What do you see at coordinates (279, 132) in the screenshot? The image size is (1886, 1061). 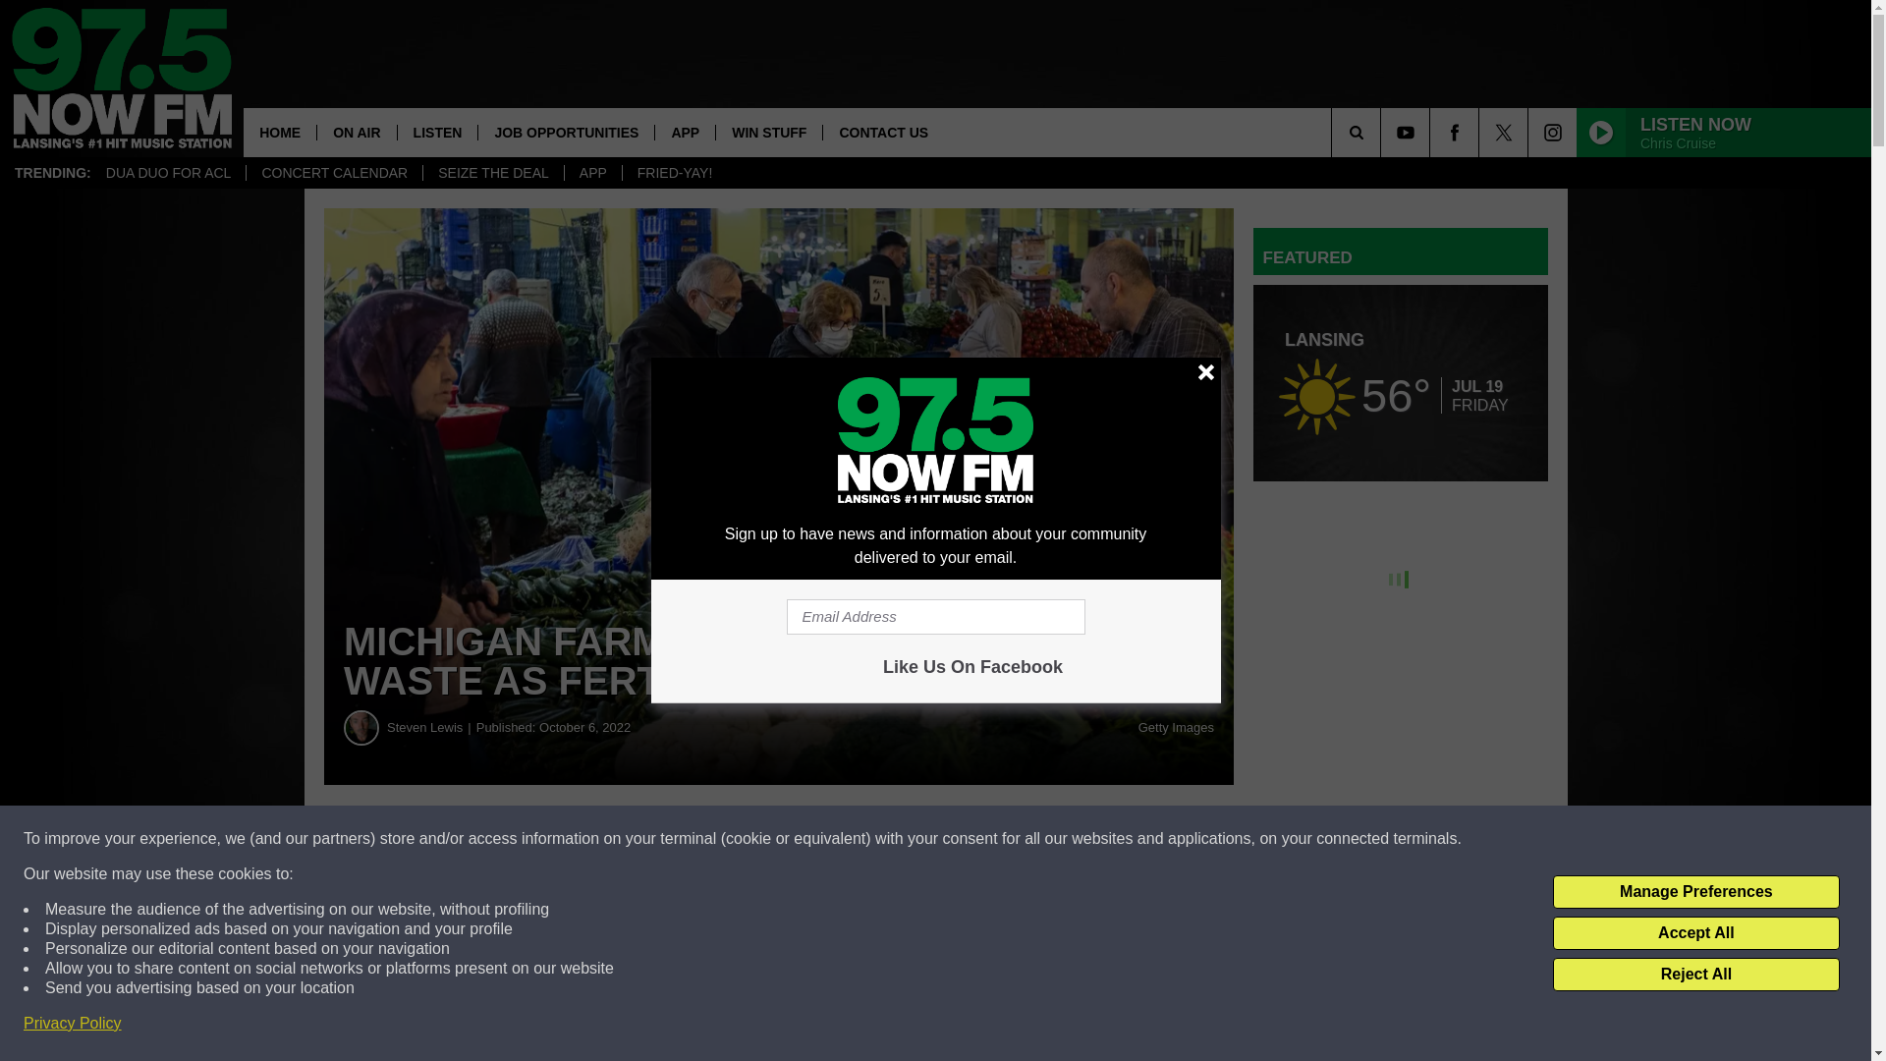 I see `HOME` at bounding box center [279, 132].